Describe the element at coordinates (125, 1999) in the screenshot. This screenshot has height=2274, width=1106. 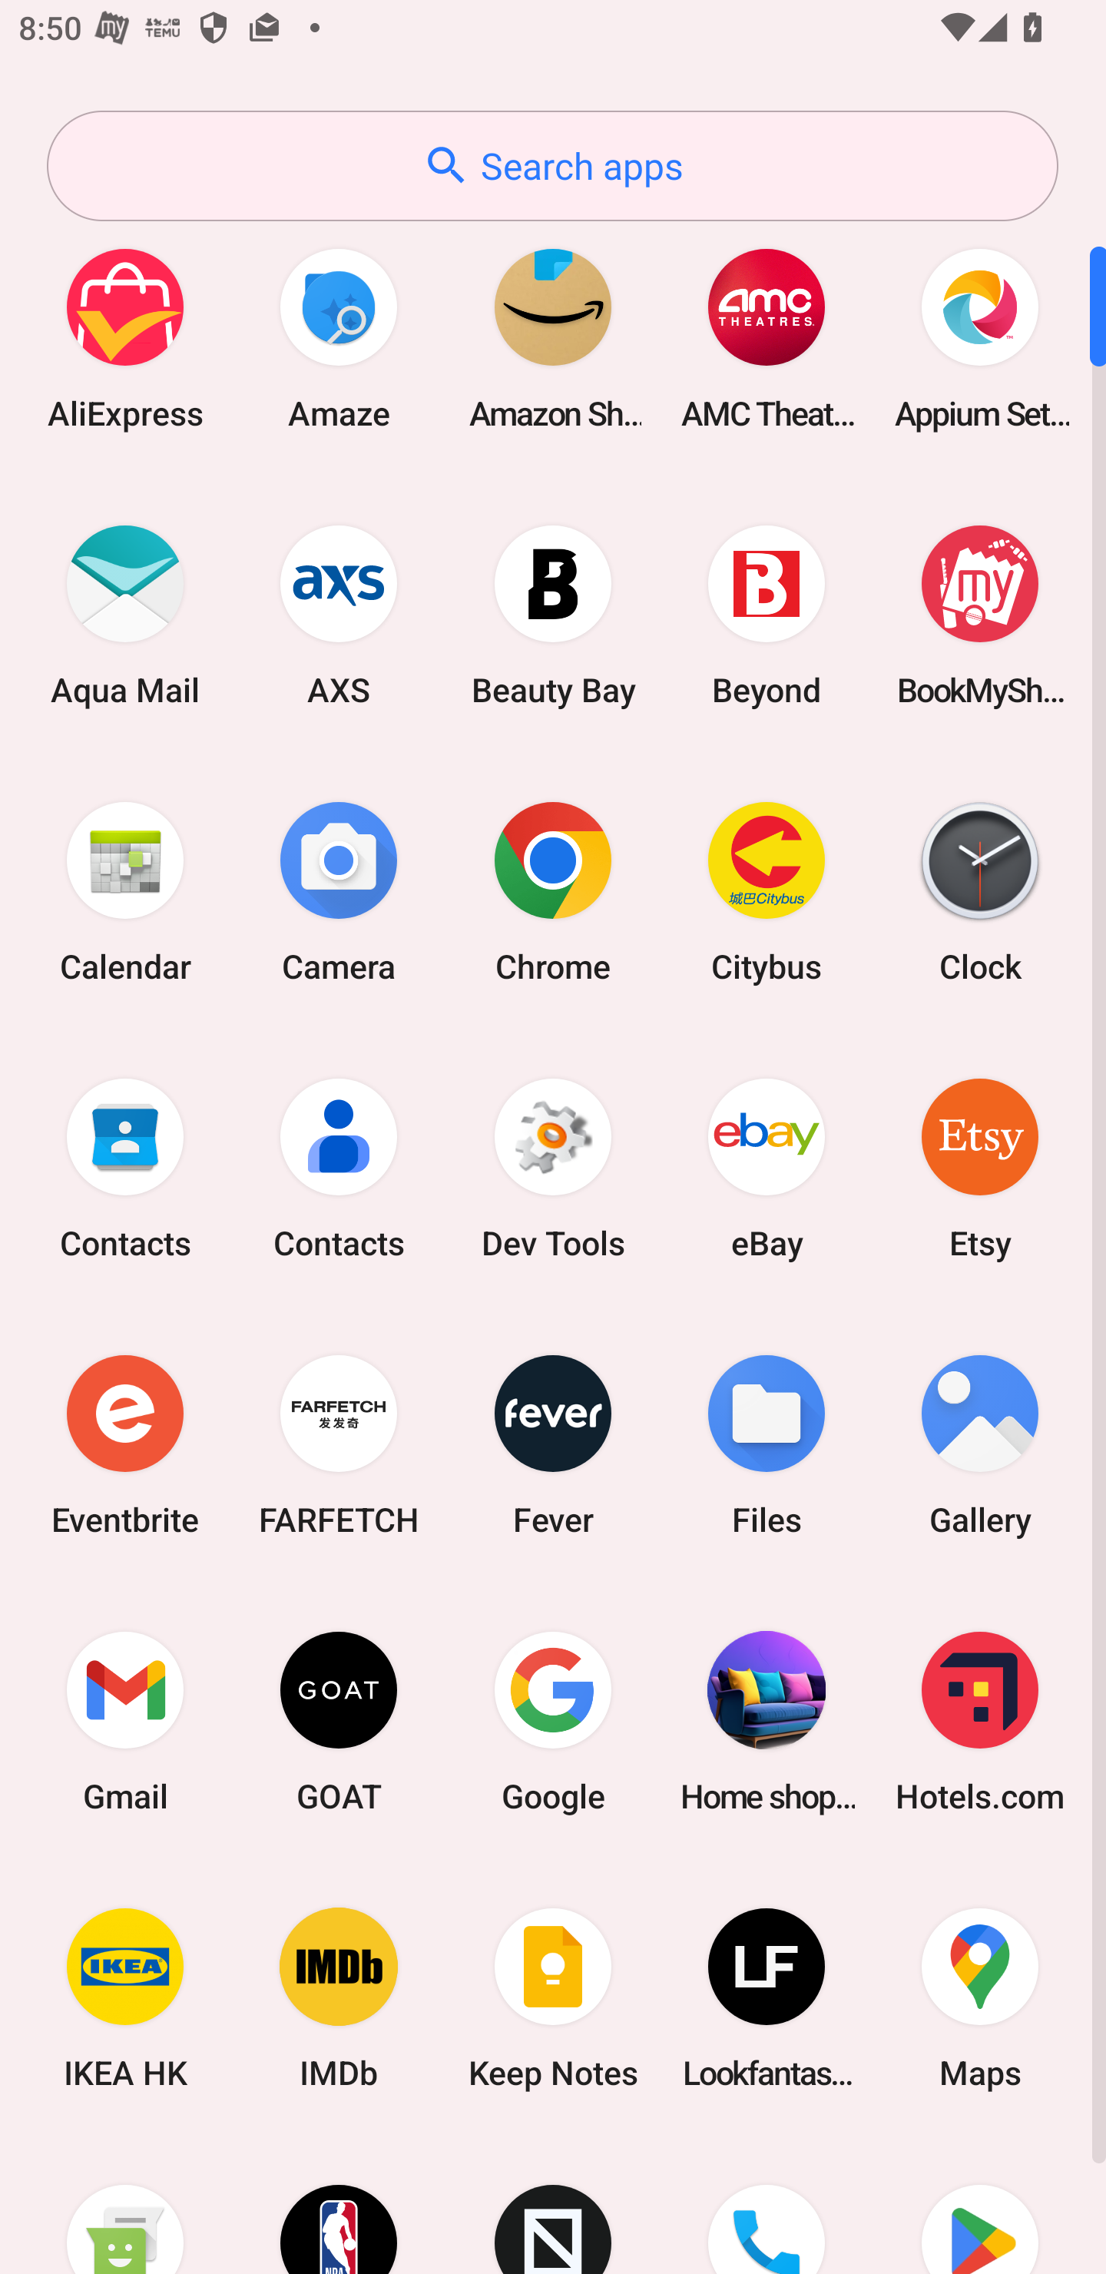
I see `IKEA HK` at that location.